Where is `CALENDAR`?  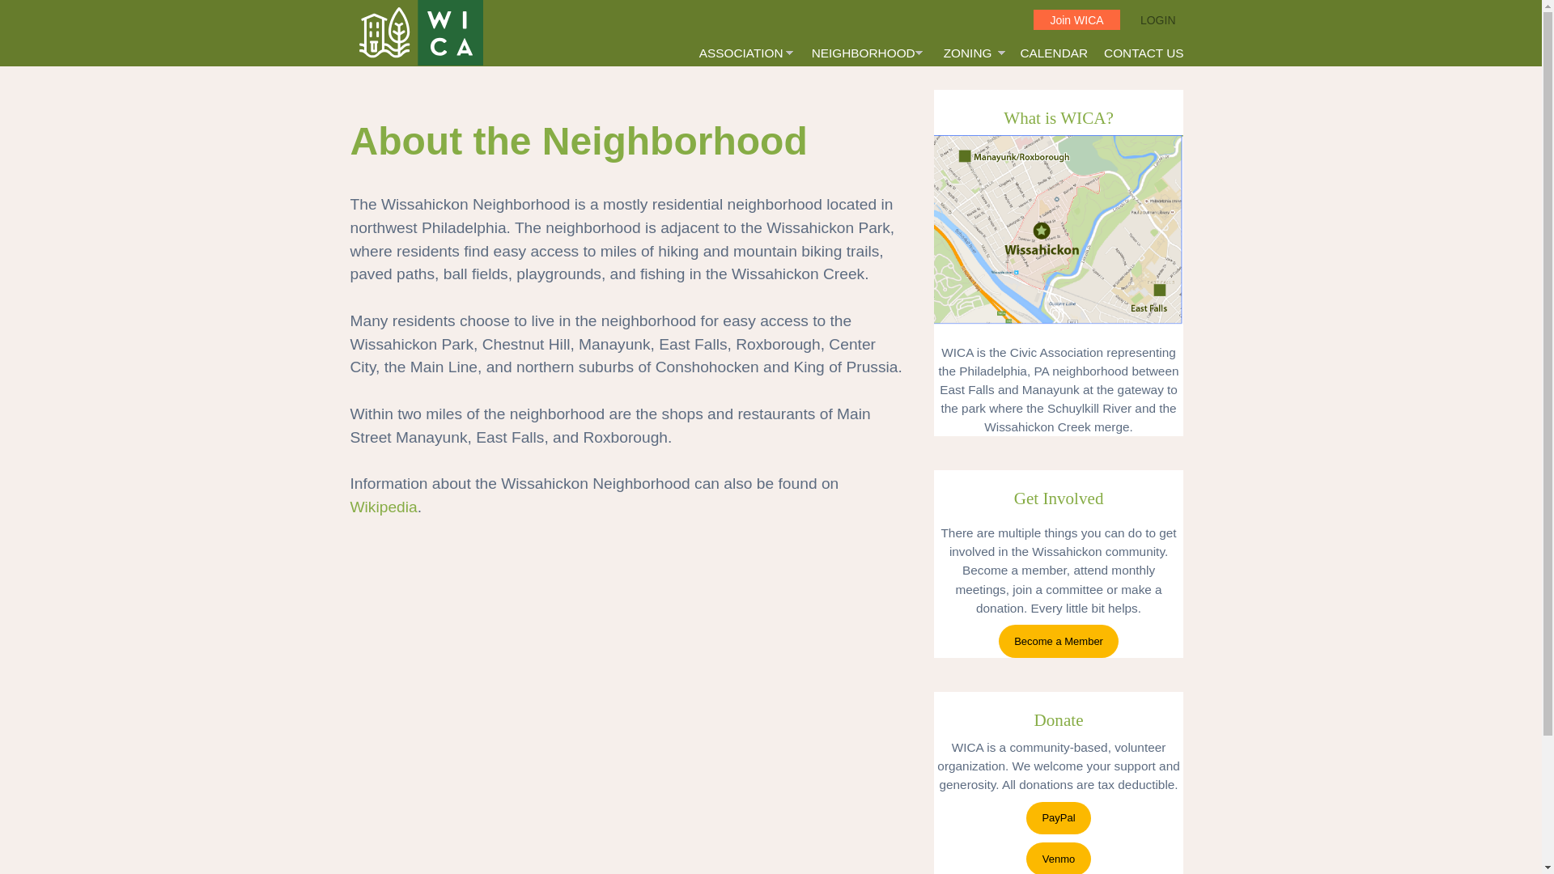 CALENDAR is located at coordinates (1053, 53).